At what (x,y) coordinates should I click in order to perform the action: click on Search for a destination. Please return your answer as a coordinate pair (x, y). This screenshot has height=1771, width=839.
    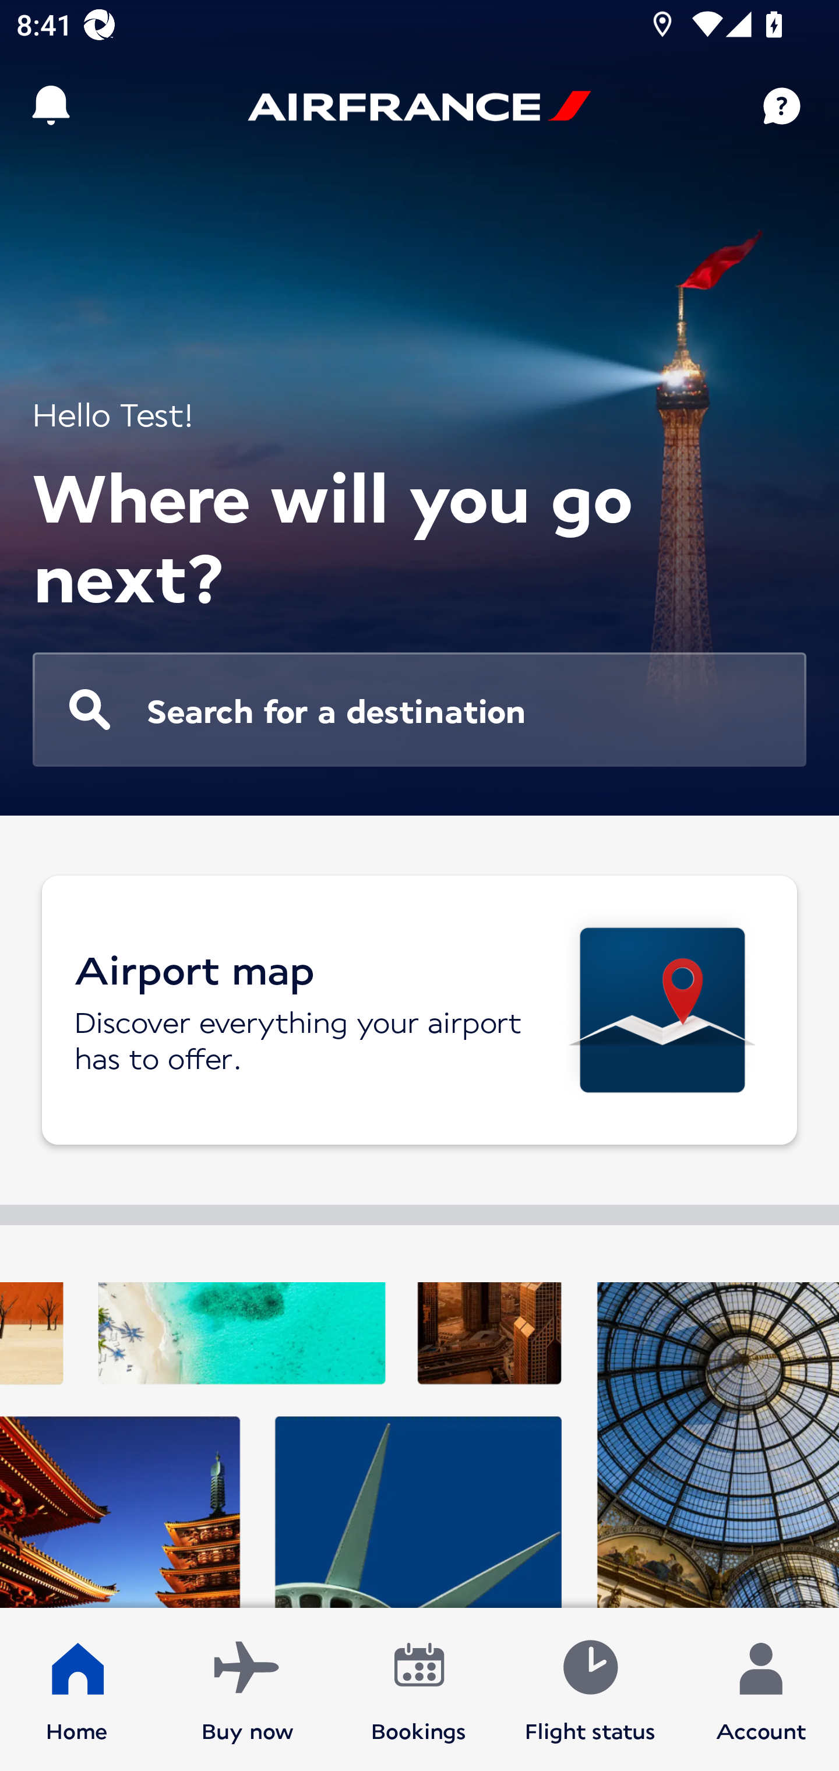
    Looking at the image, I should click on (419, 709).